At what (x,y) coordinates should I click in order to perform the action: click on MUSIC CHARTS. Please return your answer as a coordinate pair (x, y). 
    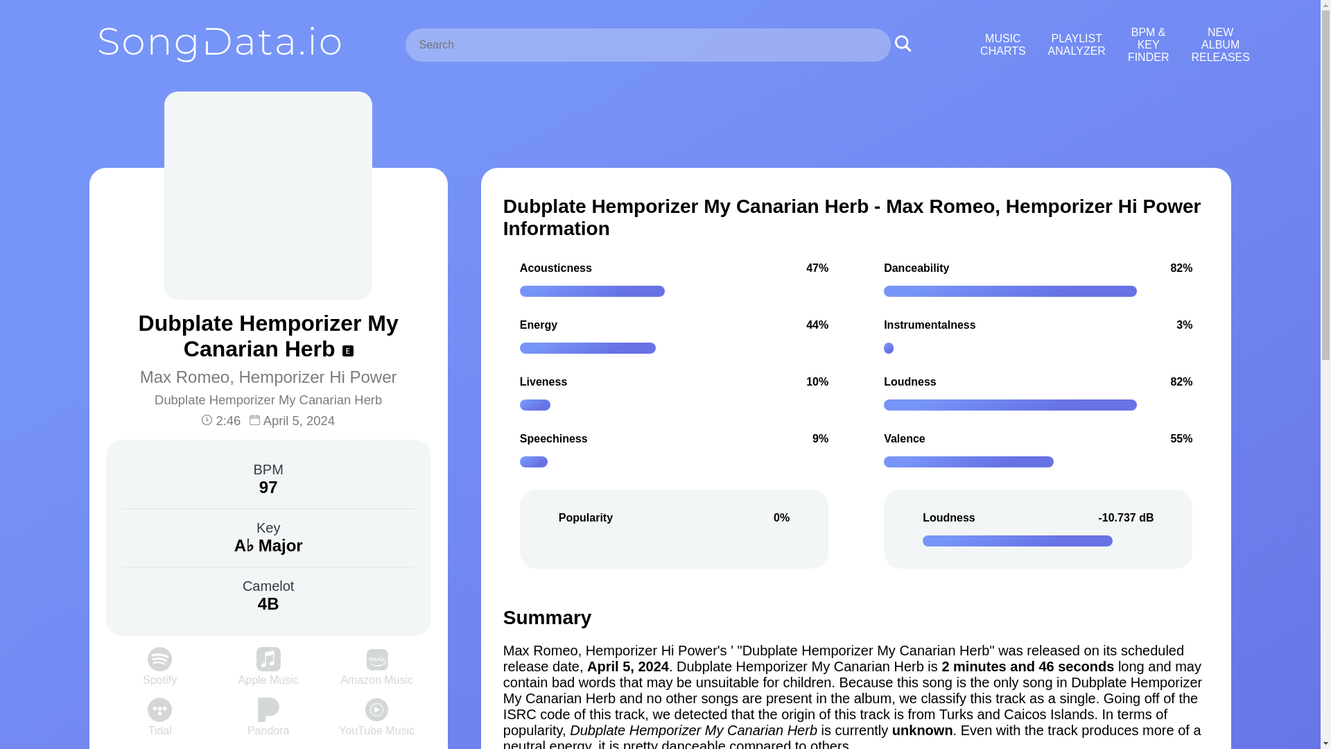
    Looking at the image, I should click on (1002, 45).